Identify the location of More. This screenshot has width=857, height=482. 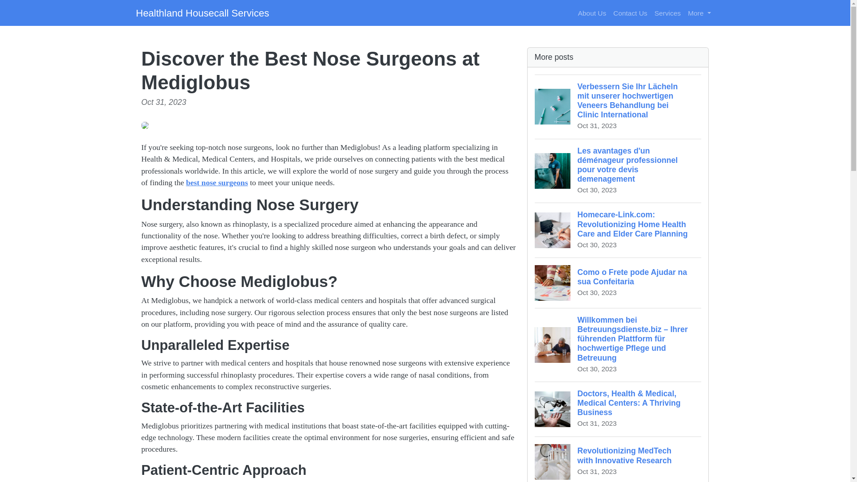
(630, 12).